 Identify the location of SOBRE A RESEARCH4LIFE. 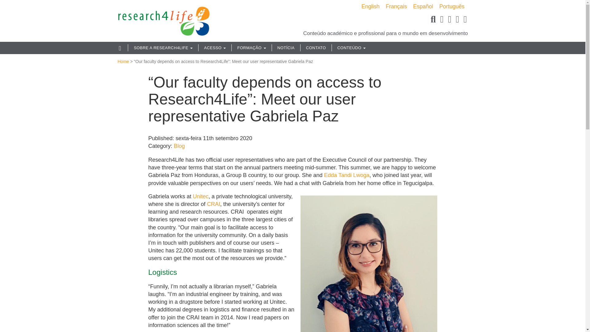
(163, 48).